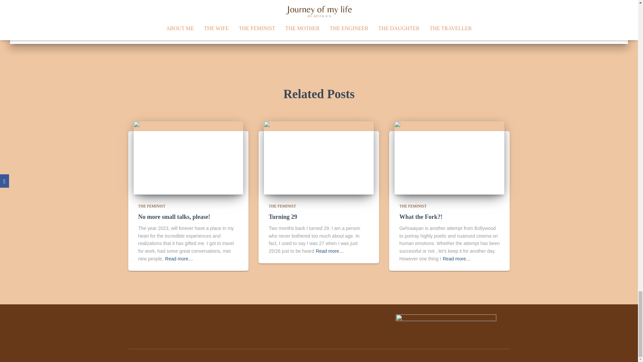 This screenshot has width=643, height=362. Describe the element at coordinates (136, 322) in the screenshot. I see `FACEBOOK` at that location.